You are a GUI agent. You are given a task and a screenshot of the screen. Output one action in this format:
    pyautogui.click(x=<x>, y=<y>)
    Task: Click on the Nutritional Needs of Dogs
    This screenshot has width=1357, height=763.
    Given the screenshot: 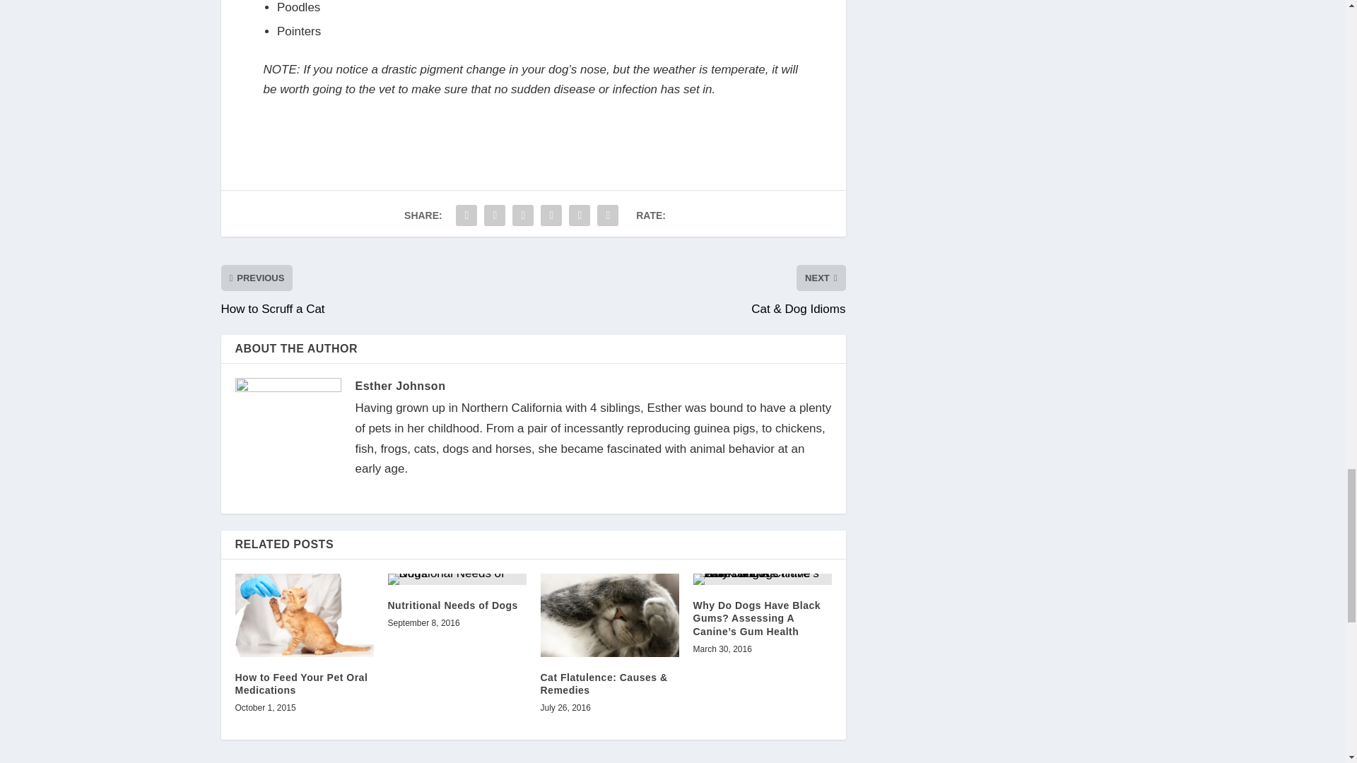 What is the action you would take?
    pyautogui.click(x=457, y=579)
    